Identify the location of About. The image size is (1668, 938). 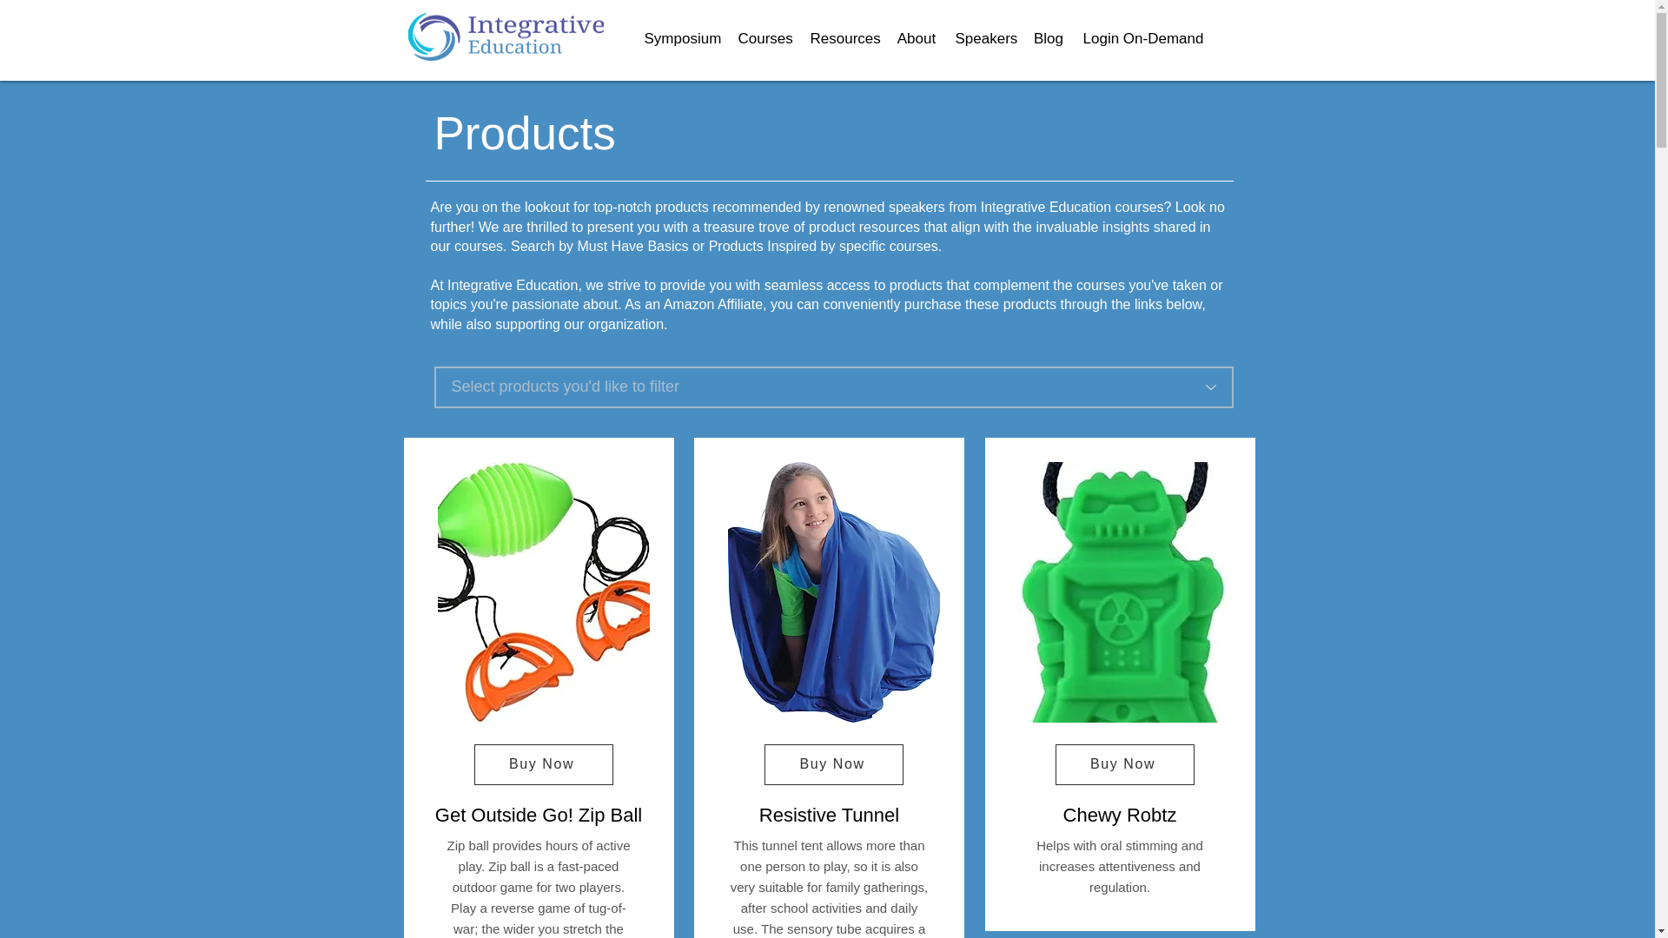
(916, 38).